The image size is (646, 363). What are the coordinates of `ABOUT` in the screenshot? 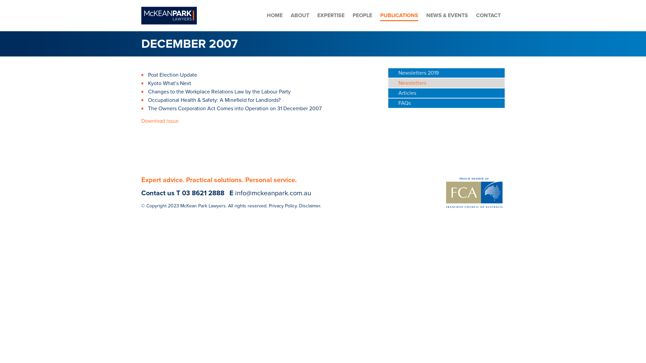 It's located at (300, 15).